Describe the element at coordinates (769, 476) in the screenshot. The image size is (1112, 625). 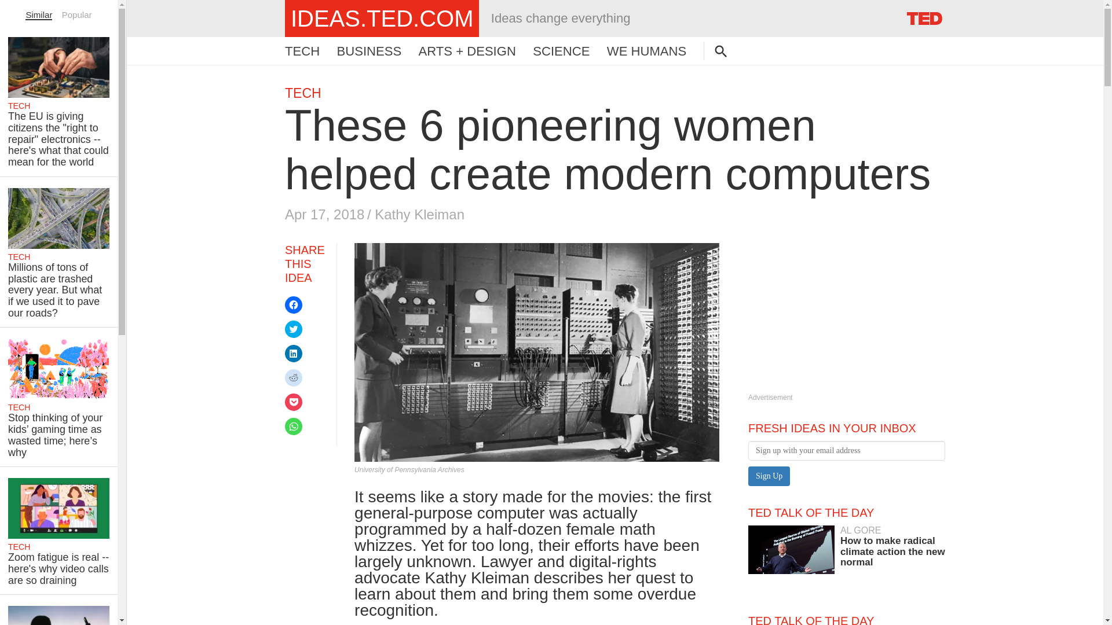
I see `Sign Up` at that location.